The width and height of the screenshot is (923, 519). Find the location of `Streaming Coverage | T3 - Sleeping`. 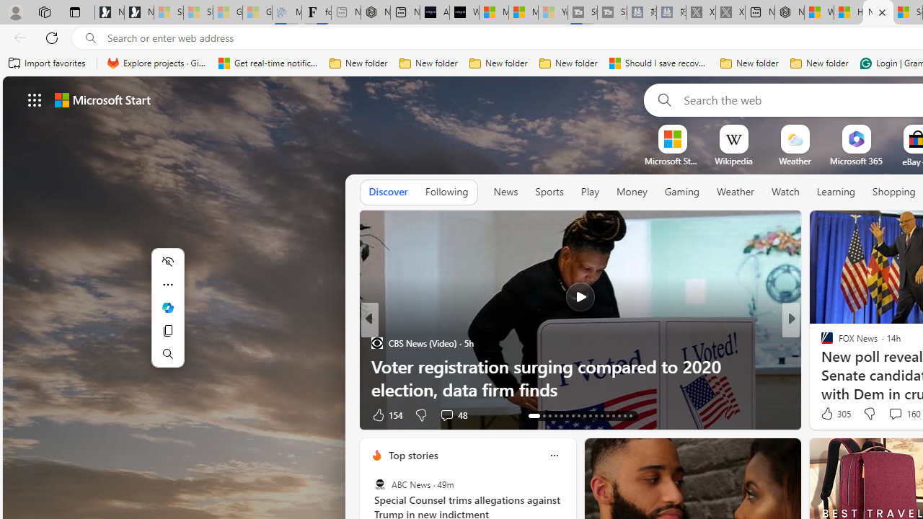

Streaming Coverage | T3 - Sleeping is located at coordinates (583, 13).